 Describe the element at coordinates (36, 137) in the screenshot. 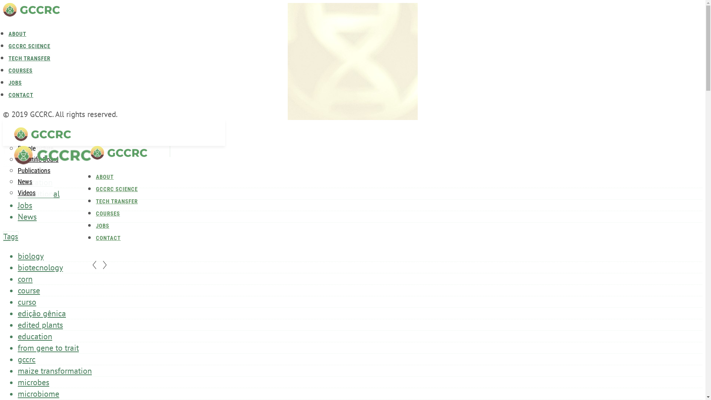

I see `About GCCRC` at that location.